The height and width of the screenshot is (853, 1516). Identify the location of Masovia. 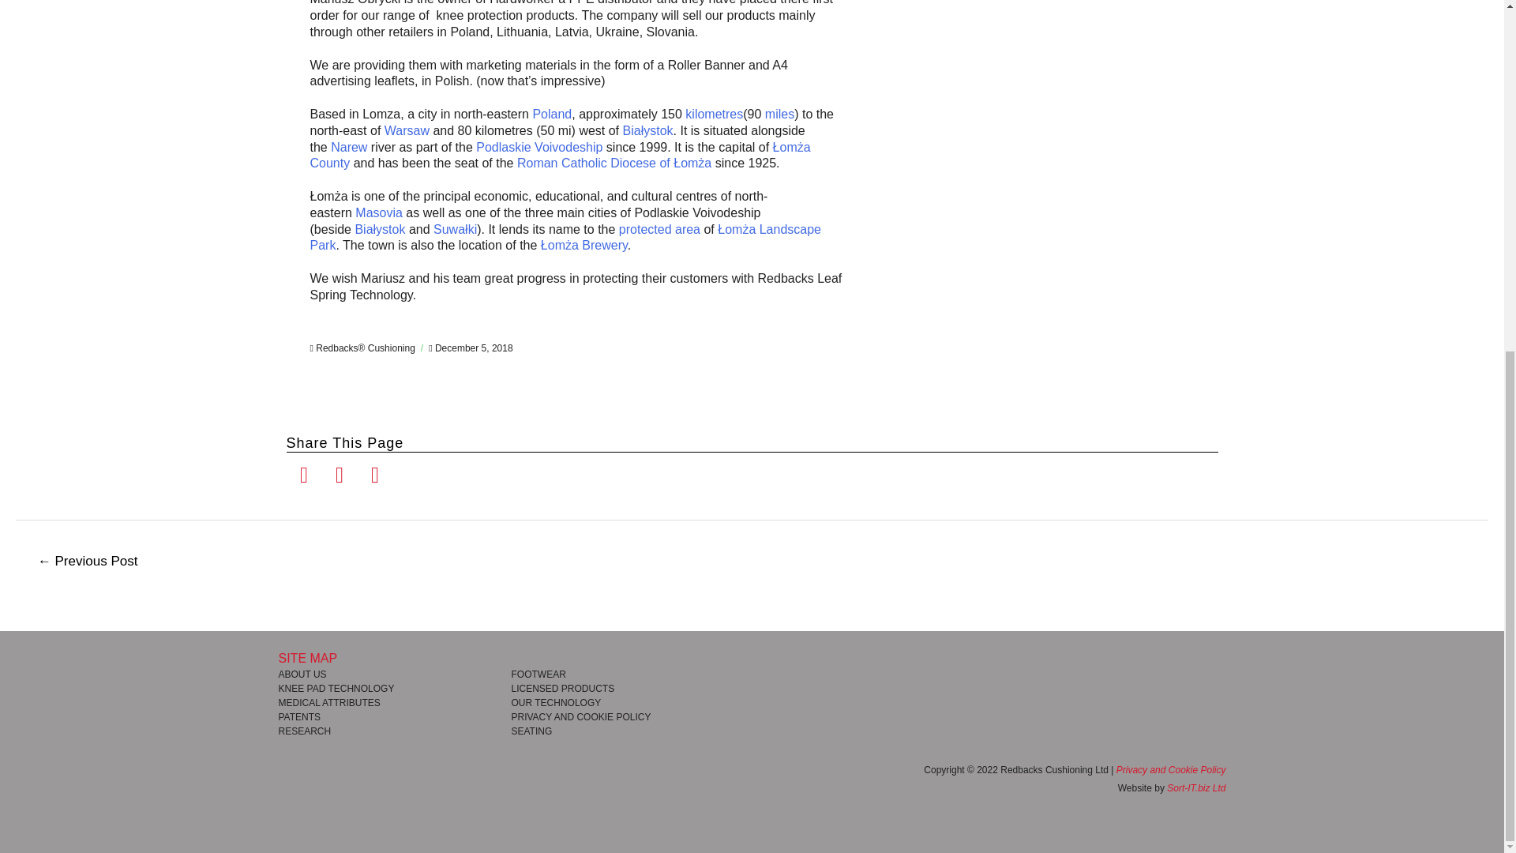
(379, 212).